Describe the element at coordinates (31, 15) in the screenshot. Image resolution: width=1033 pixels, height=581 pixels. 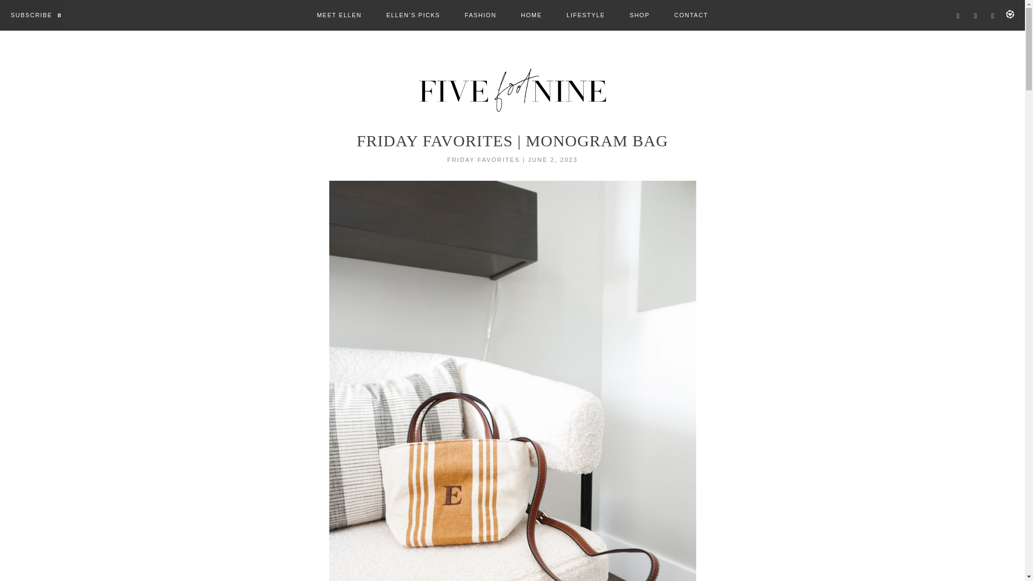
I see `SUBSCRIBE` at that location.